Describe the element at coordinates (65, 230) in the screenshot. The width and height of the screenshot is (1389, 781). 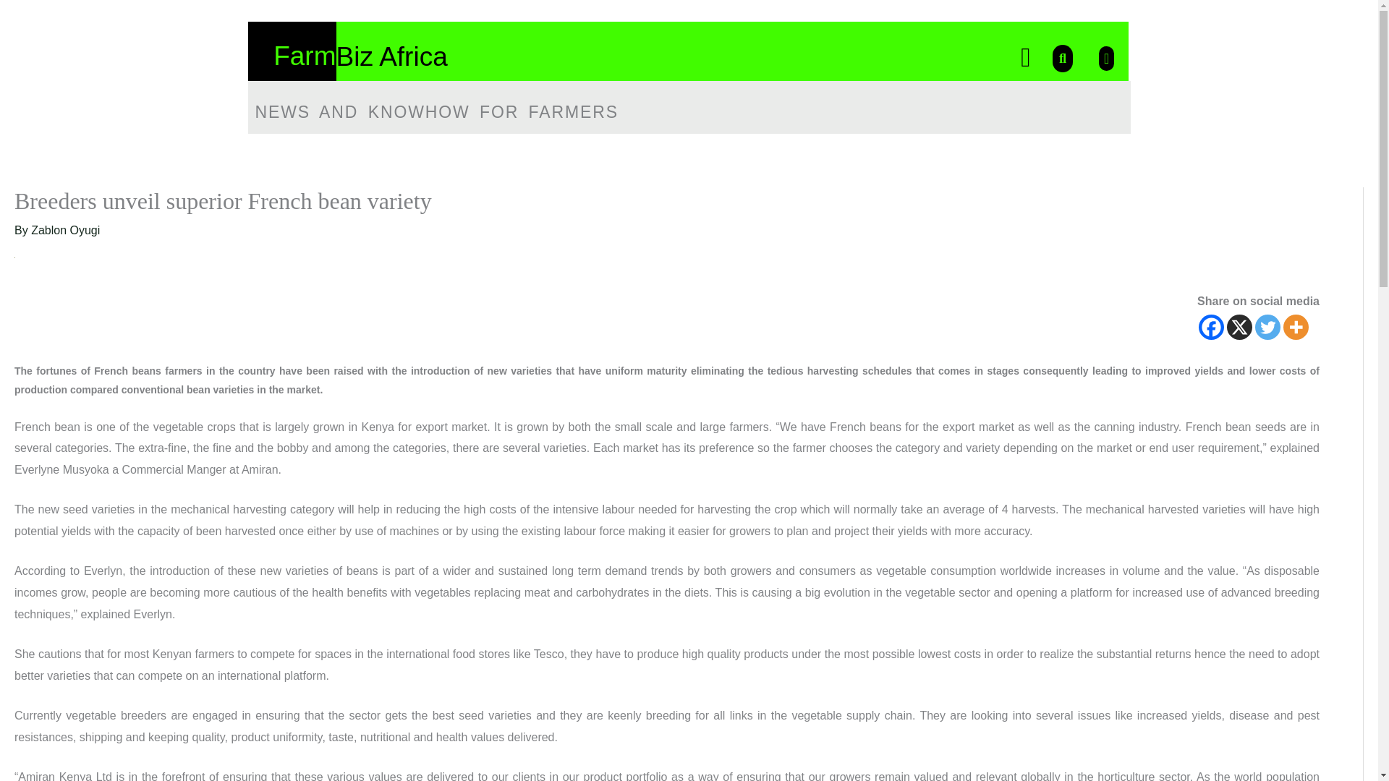
I see `Zablon Oyugi` at that location.